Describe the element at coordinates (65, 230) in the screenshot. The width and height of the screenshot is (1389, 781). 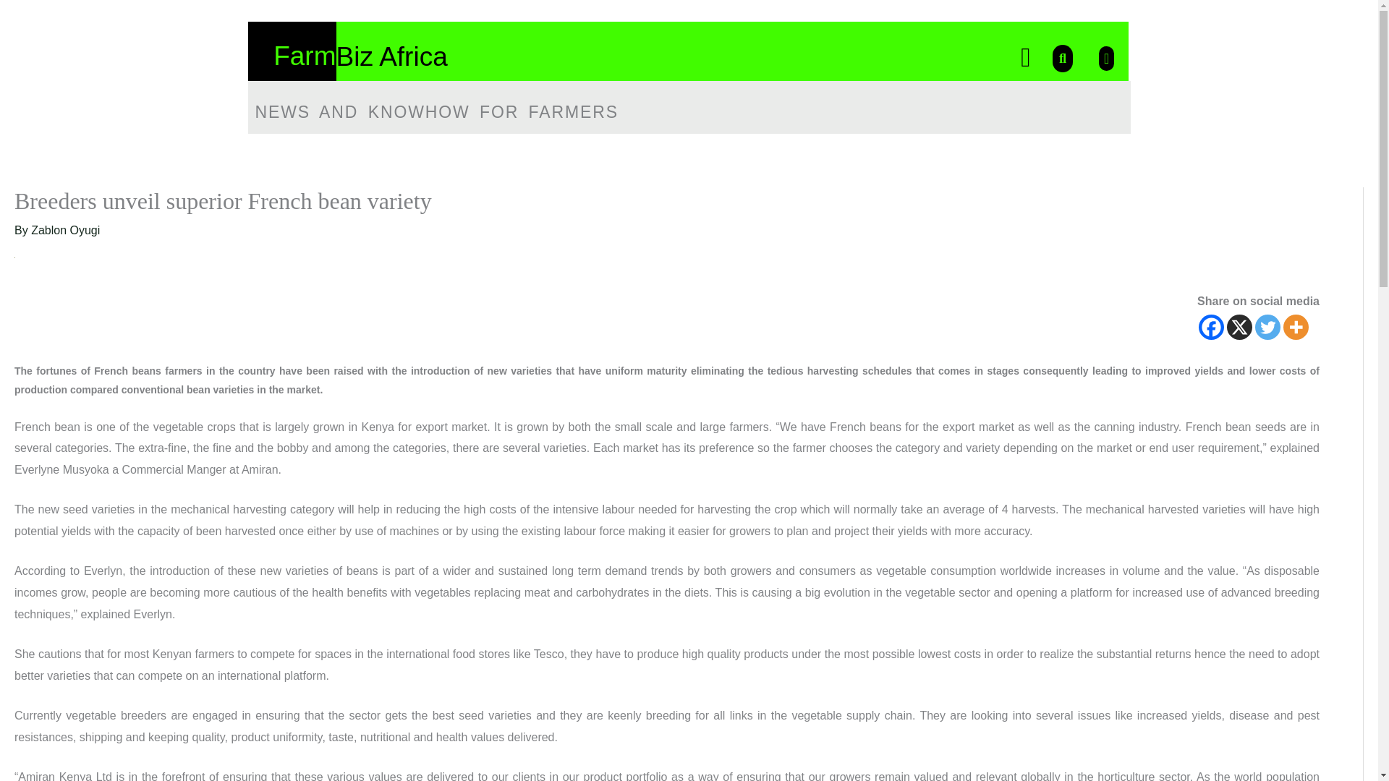
I see `Zablon Oyugi` at that location.